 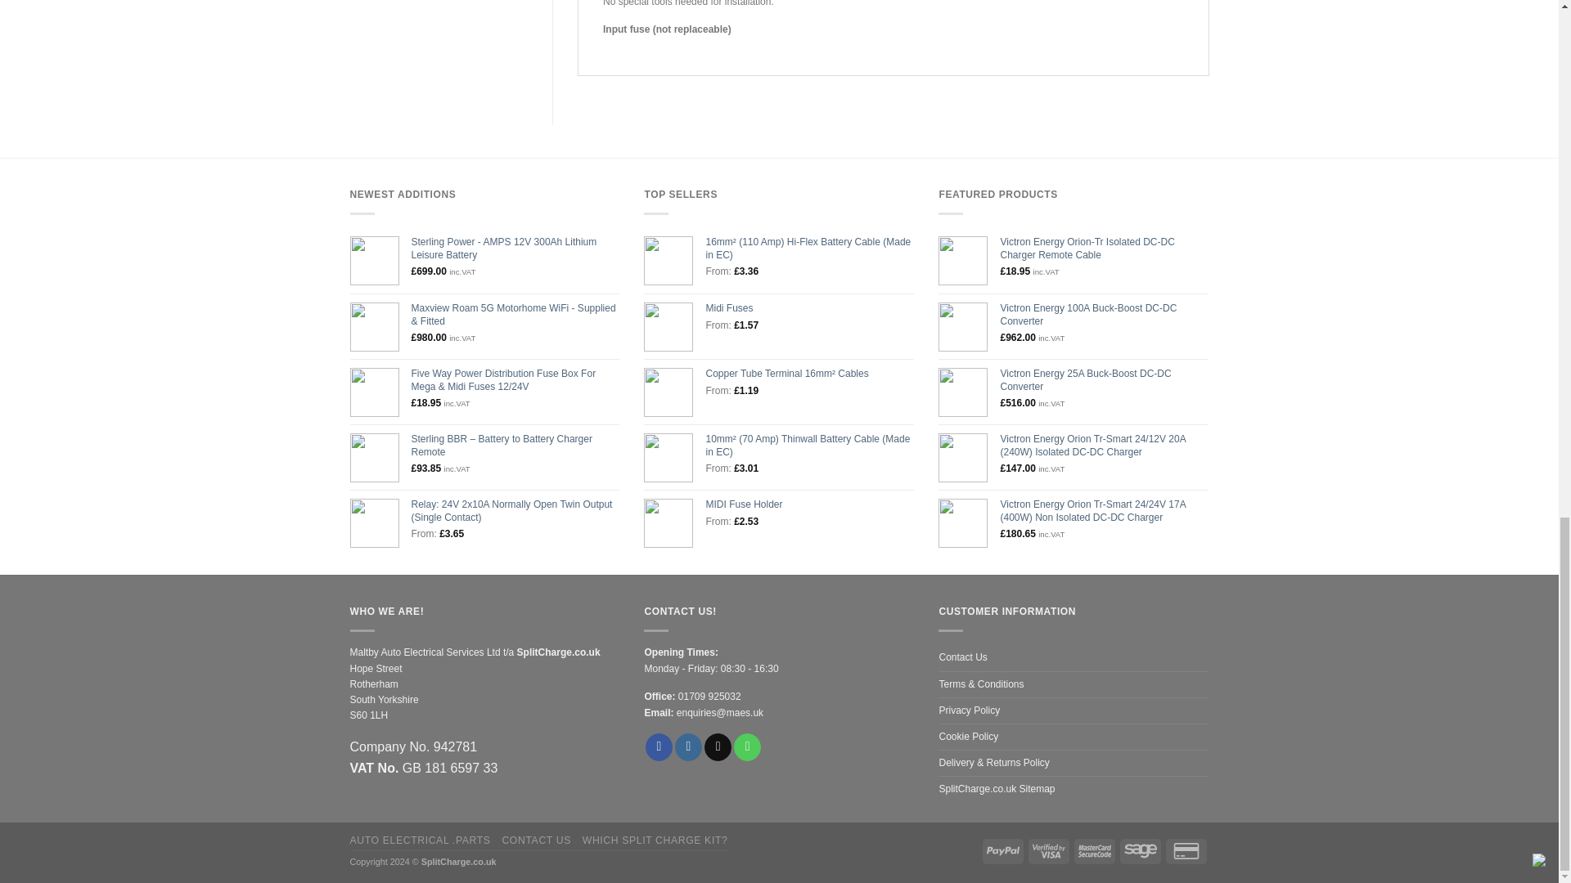 What do you see at coordinates (659, 747) in the screenshot?
I see `Follow on Facebook` at bounding box center [659, 747].